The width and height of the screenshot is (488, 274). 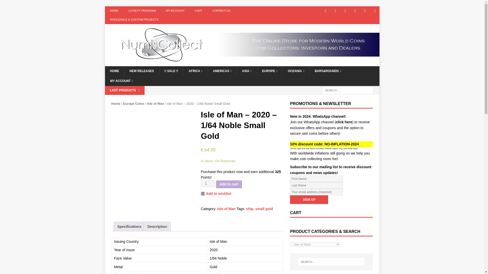 I want to click on The latest new releases, so click(x=141, y=71).